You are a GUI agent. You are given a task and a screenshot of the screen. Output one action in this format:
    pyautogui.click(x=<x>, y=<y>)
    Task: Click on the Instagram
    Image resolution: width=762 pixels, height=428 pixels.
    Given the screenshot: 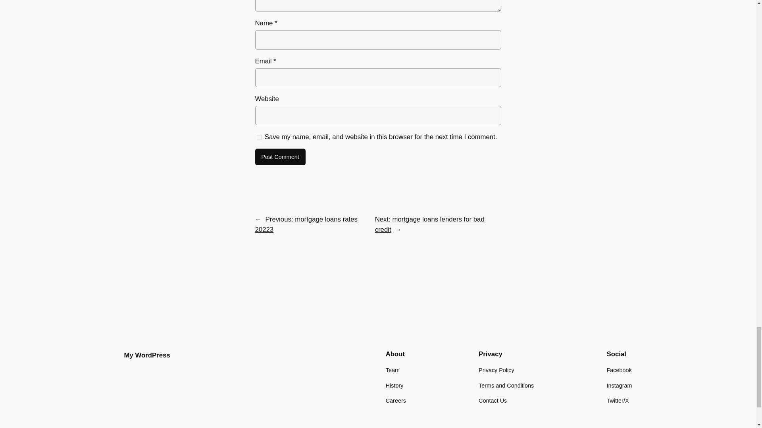 What is the action you would take?
    pyautogui.click(x=619, y=385)
    